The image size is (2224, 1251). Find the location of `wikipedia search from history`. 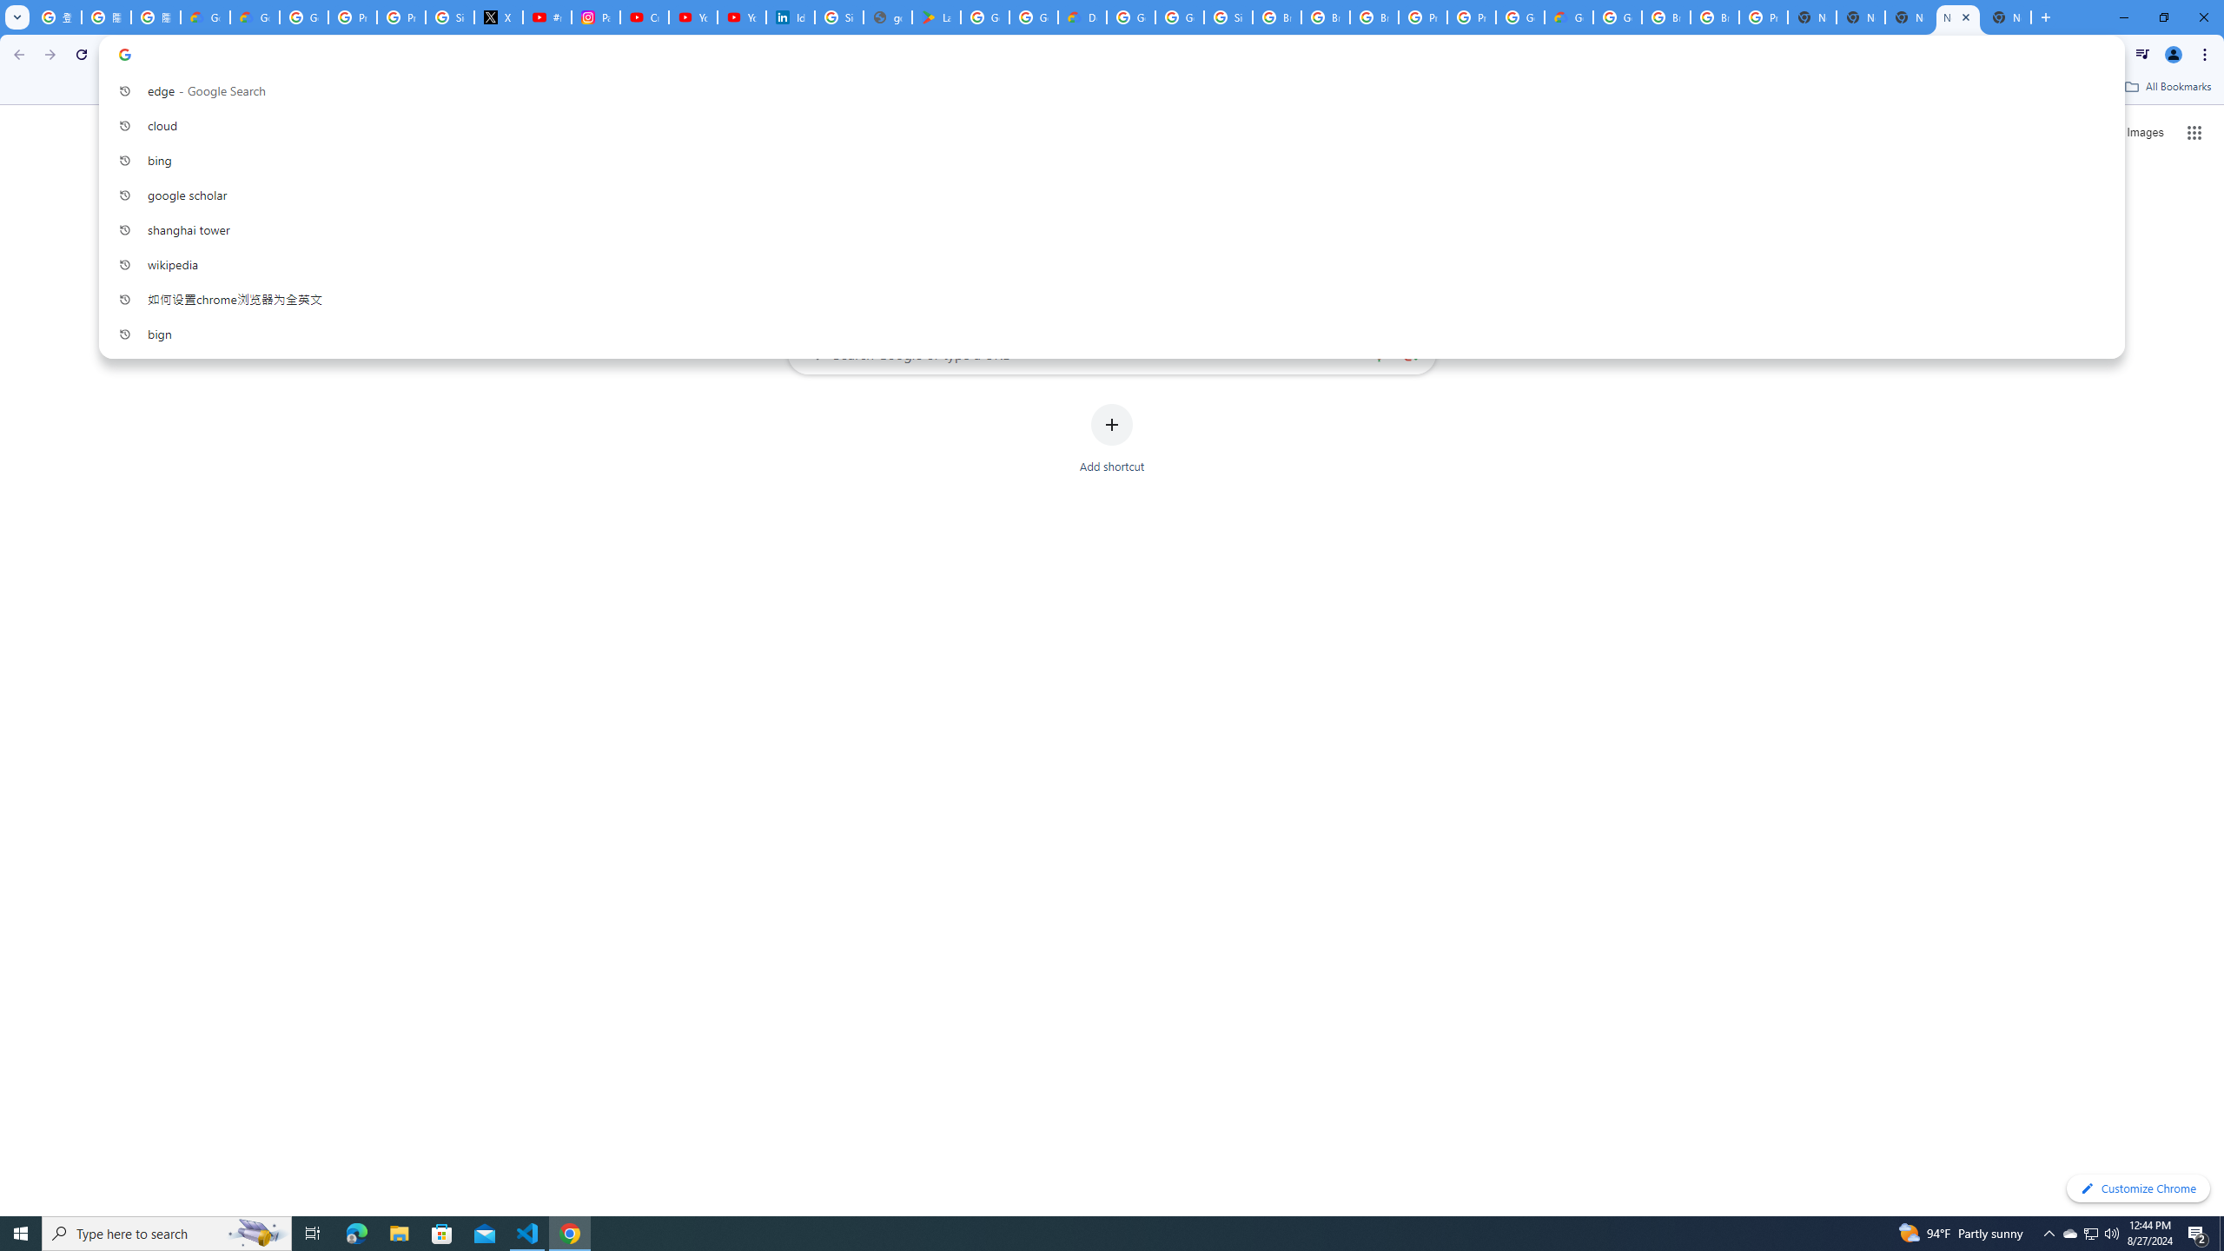

wikipedia search from history is located at coordinates (1105, 265).